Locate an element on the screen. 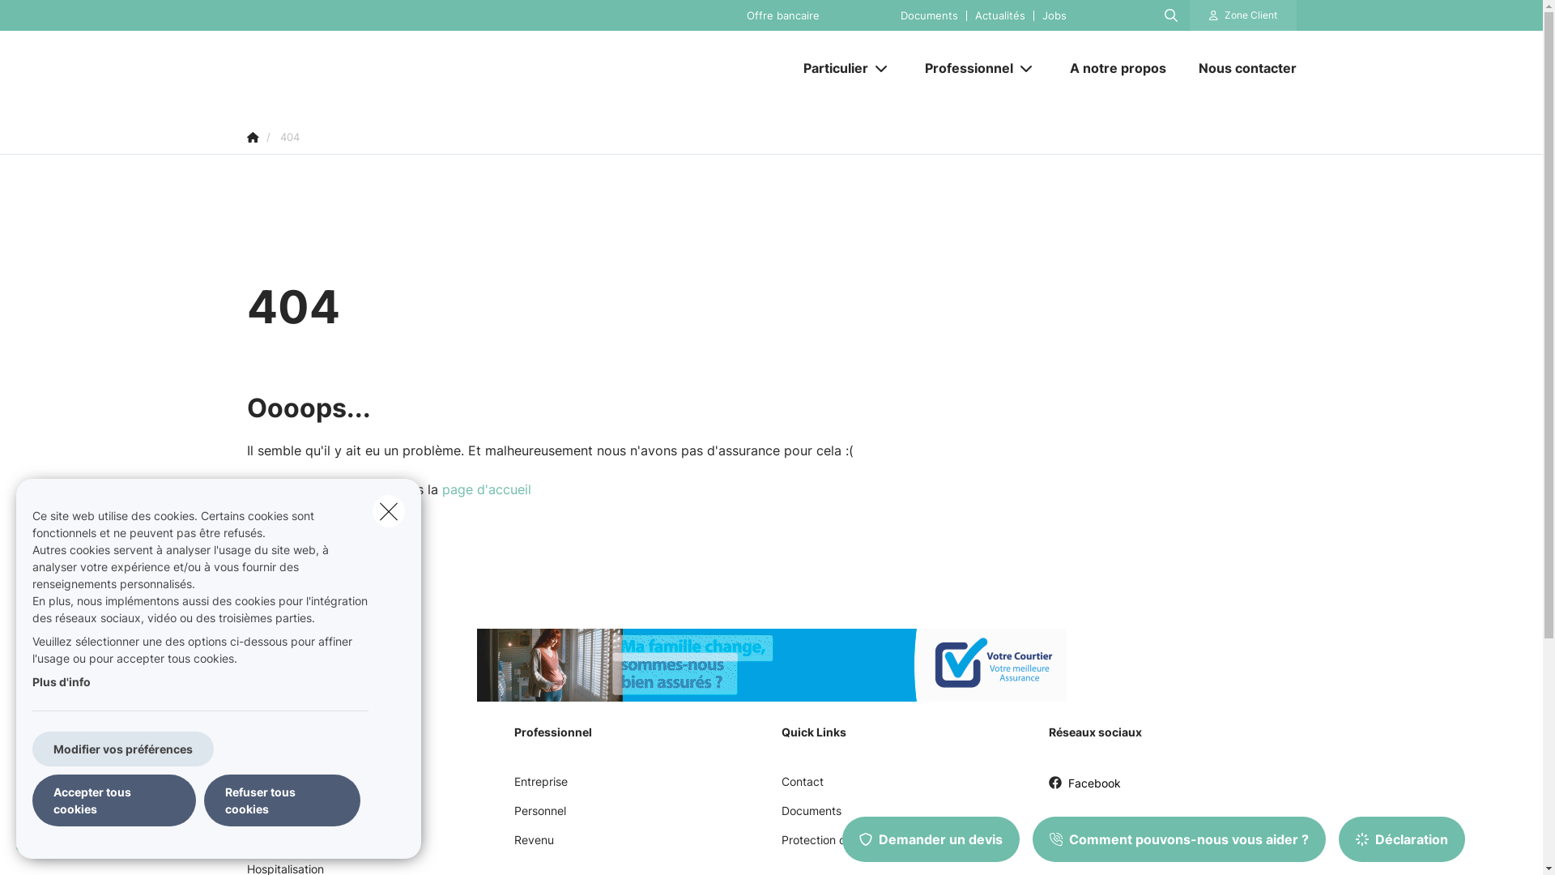  Plus d'info is located at coordinates (62, 682).